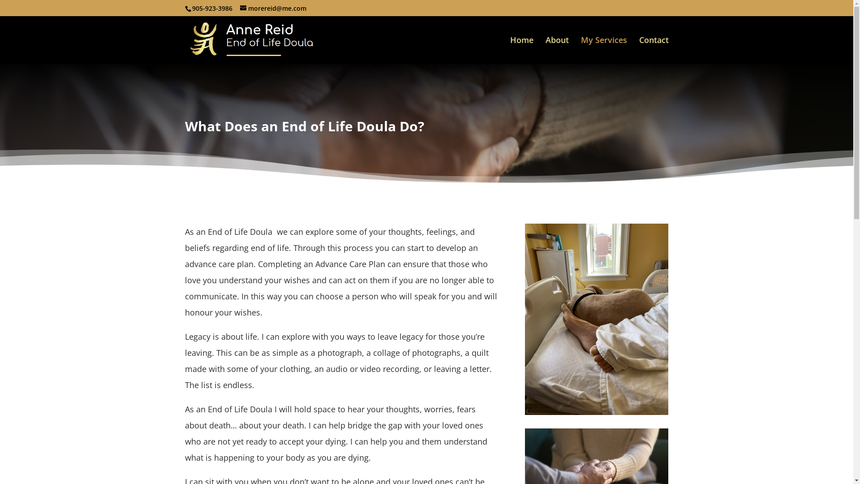 The height and width of the screenshot is (484, 860). What do you see at coordinates (273, 8) in the screenshot?
I see `morereid@me.com` at bounding box center [273, 8].